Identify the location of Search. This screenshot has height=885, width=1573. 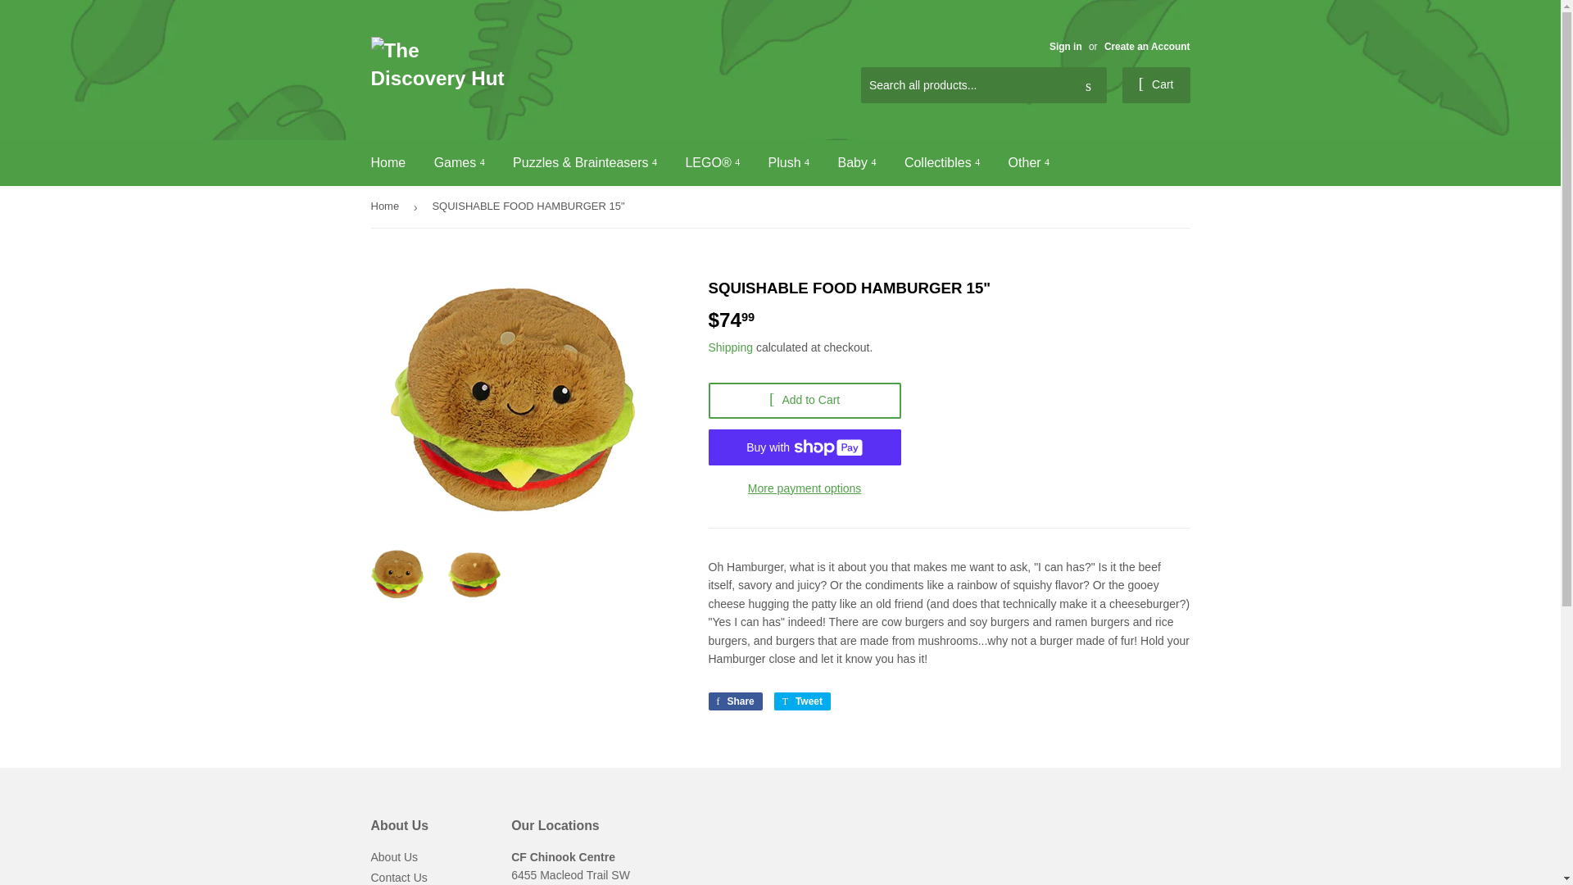
(1088, 86).